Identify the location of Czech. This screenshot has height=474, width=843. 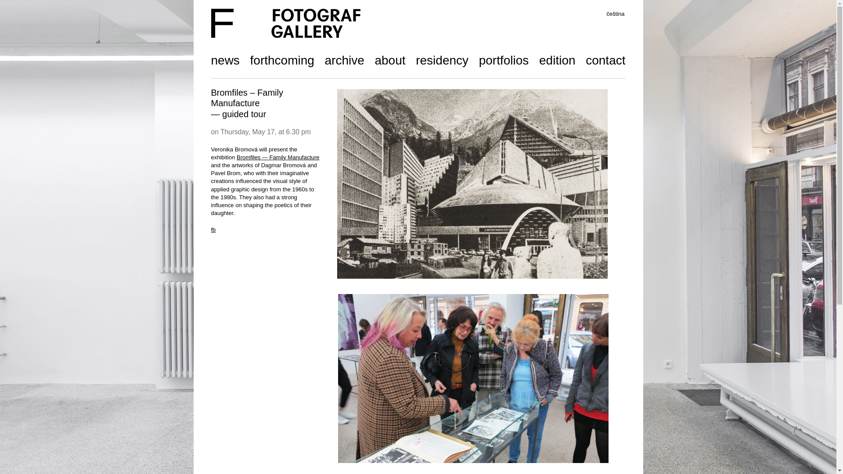
(615, 14).